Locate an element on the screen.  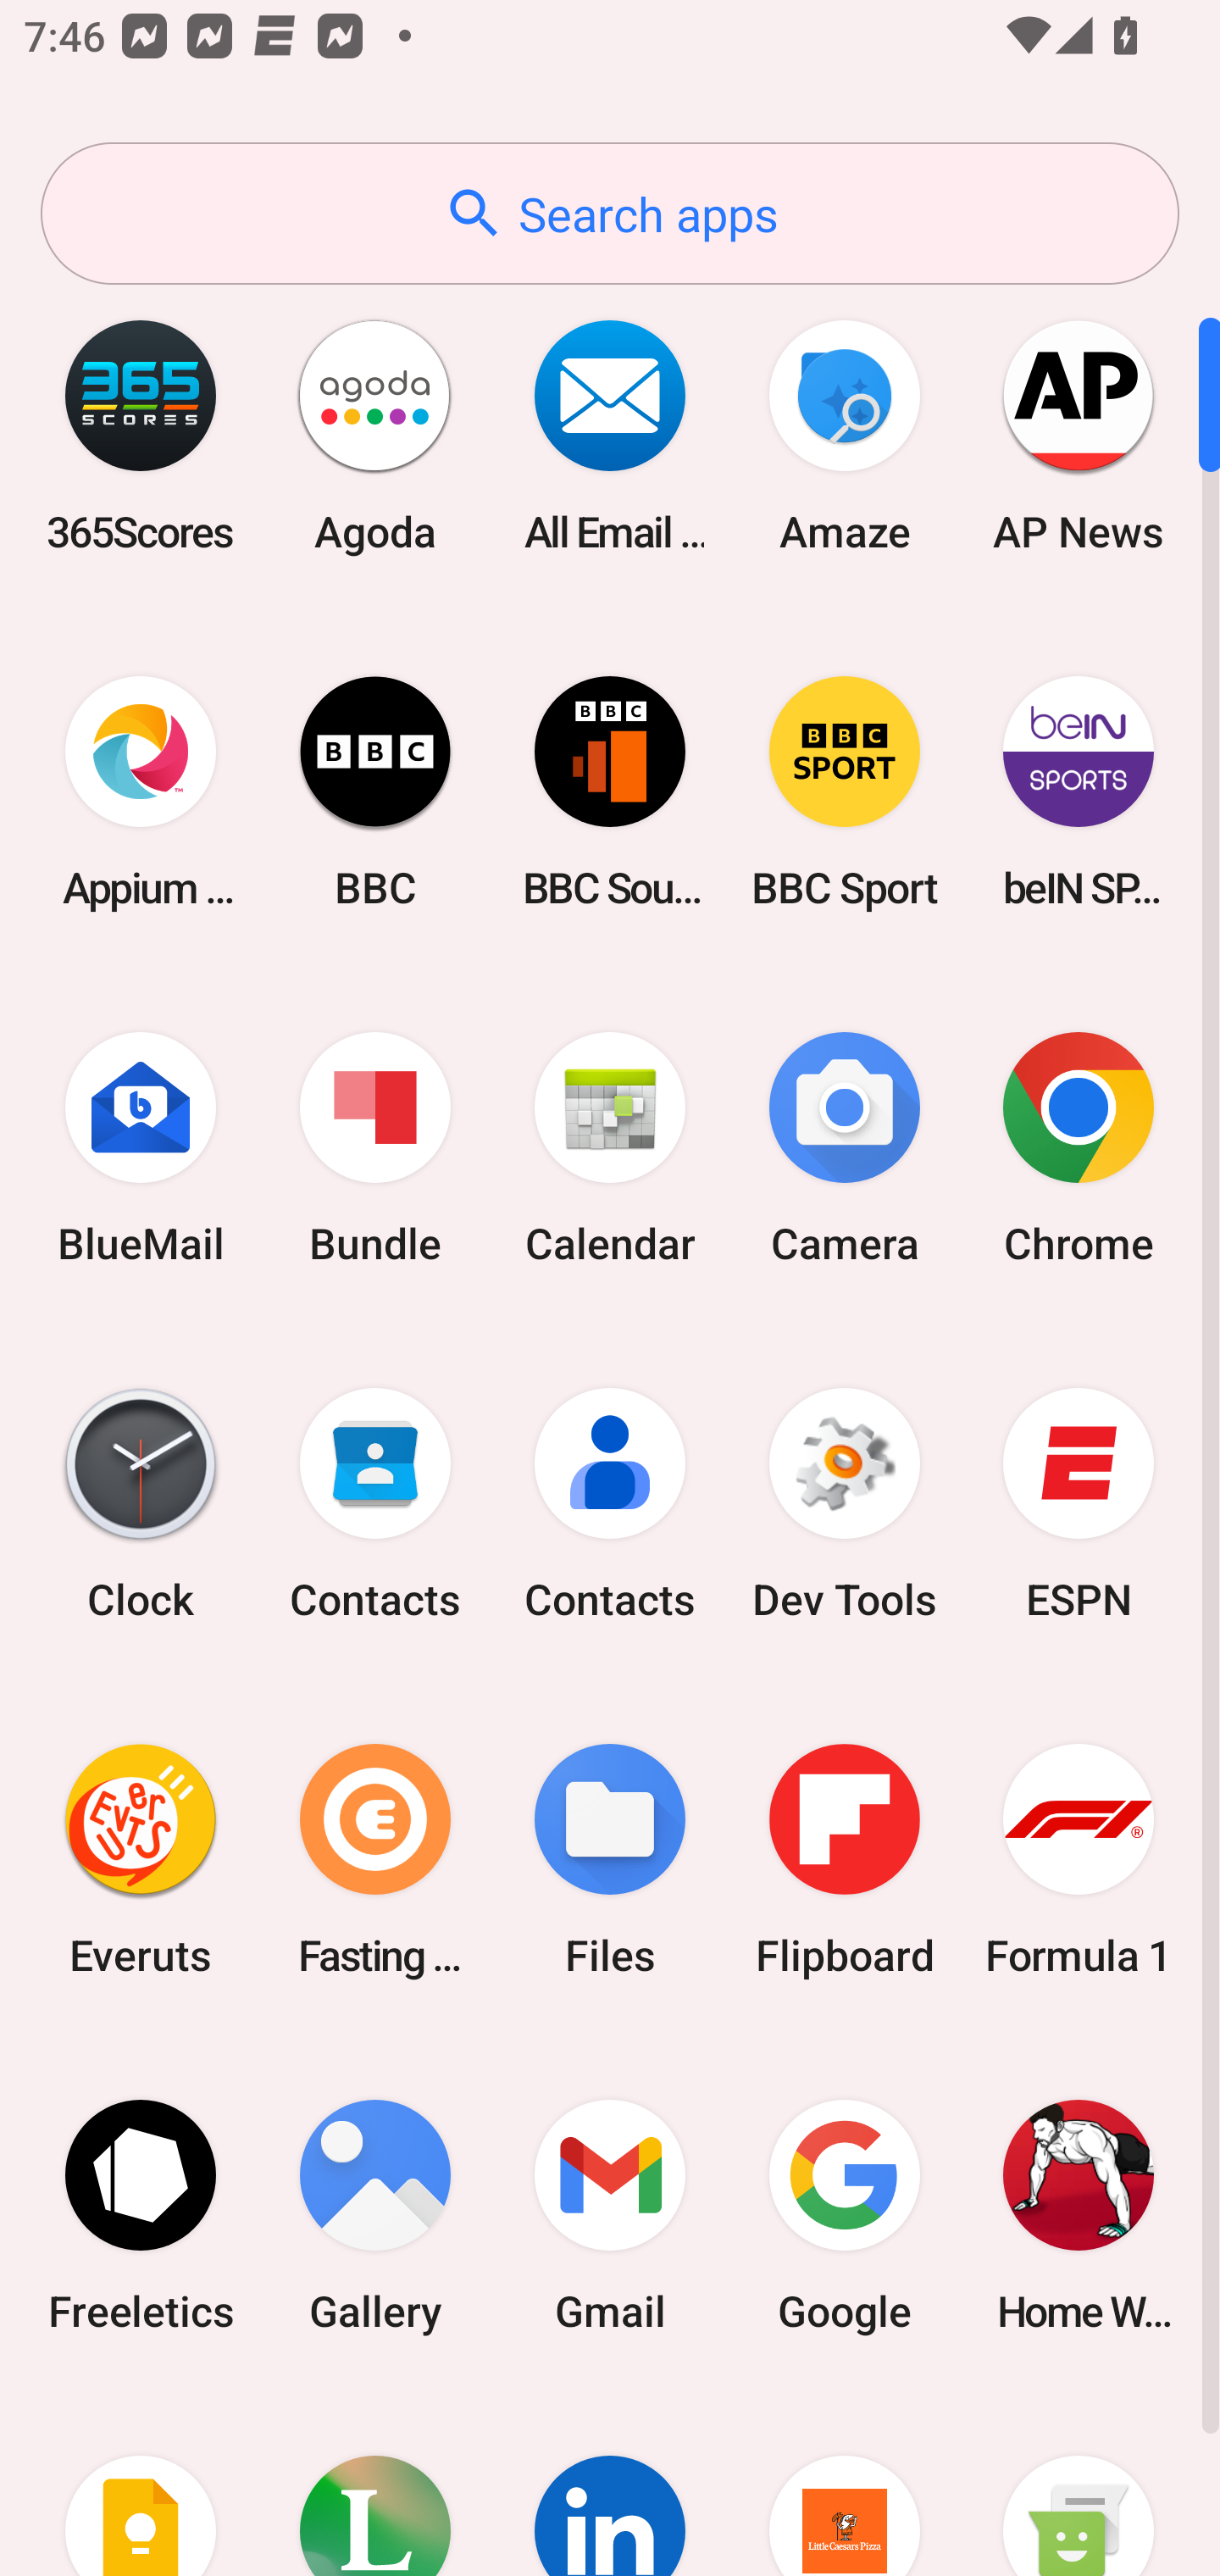
Home Workout is located at coordinates (1079, 2215).